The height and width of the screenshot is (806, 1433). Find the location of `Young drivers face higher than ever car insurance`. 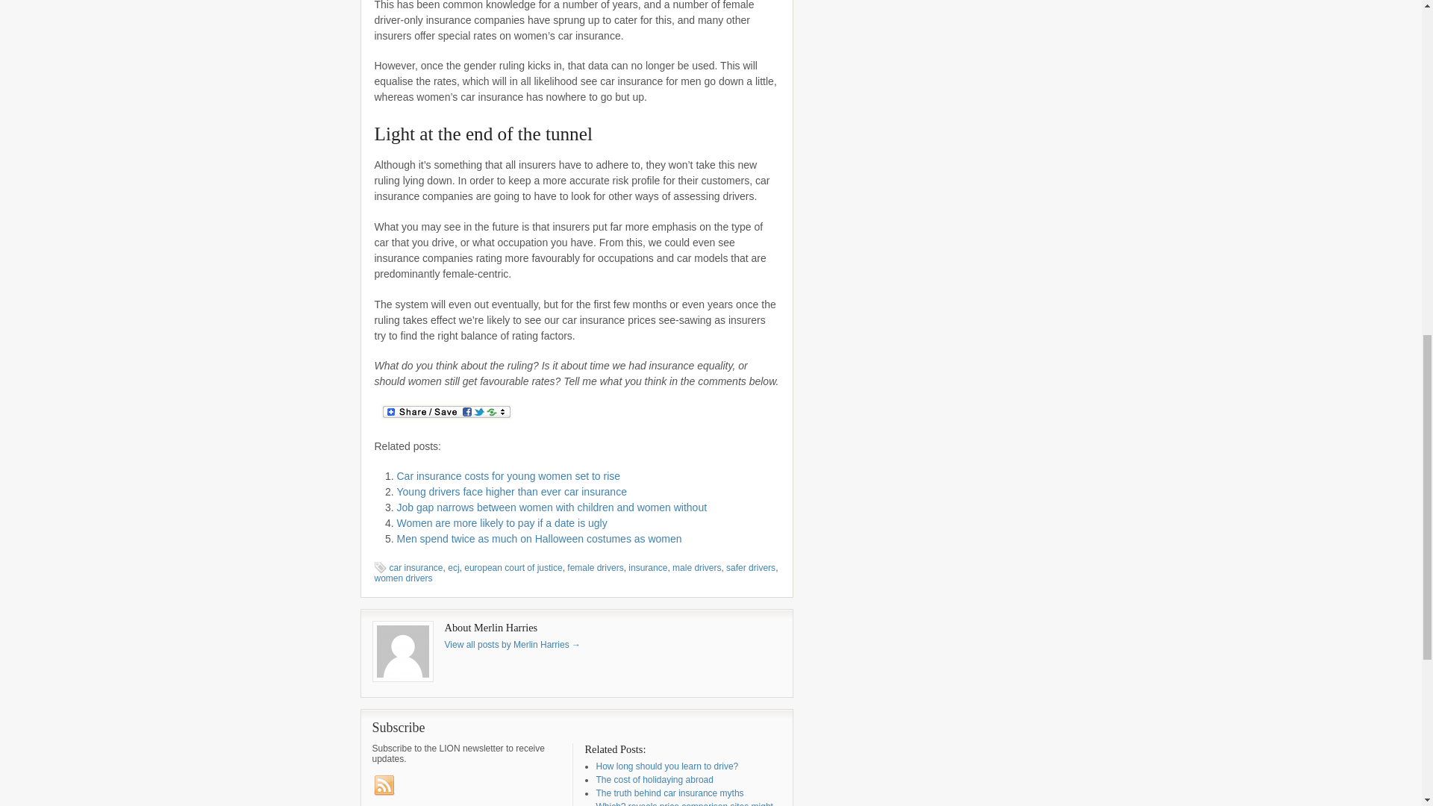

Young drivers face higher than ever car insurance is located at coordinates (512, 492).